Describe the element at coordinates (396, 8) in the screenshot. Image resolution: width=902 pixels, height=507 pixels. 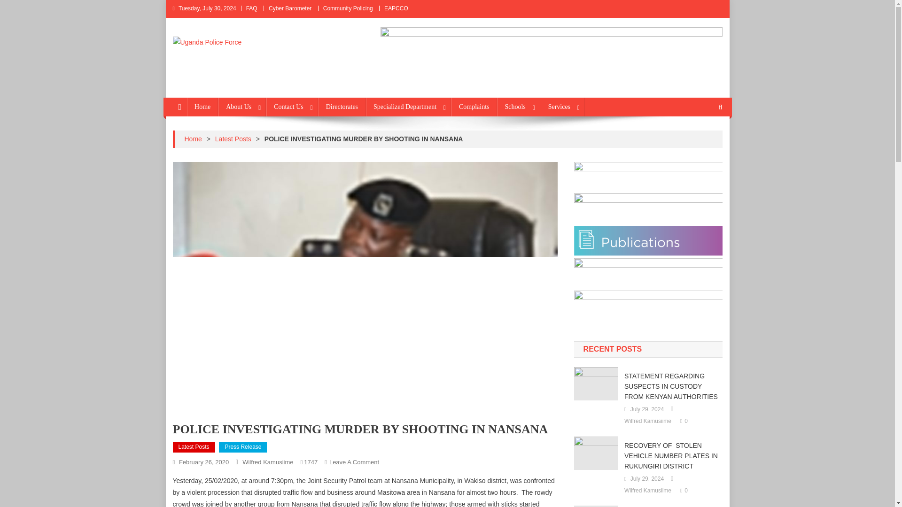
I see `EAPCCO` at that location.